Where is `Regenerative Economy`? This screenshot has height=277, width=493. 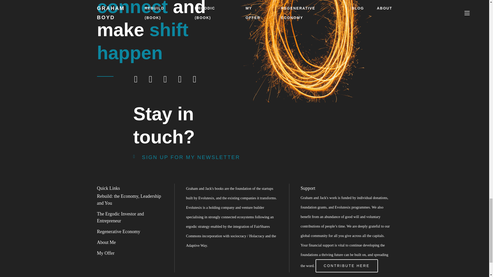
Regenerative Economy is located at coordinates (119, 231).